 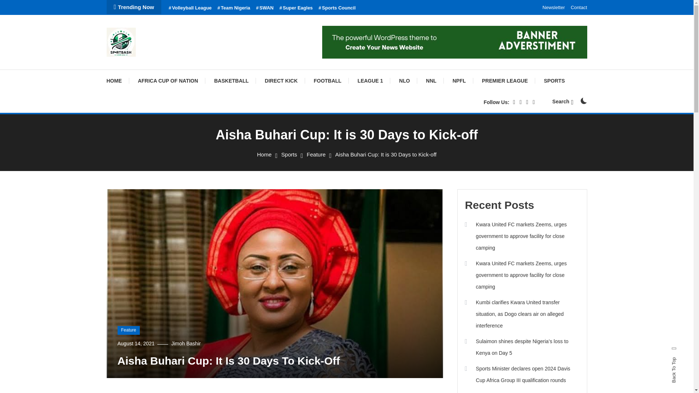 What do you see at coordinates (190, 8) in the screenshot?
I see `Volleyball League` at bounding box center [190, 8].